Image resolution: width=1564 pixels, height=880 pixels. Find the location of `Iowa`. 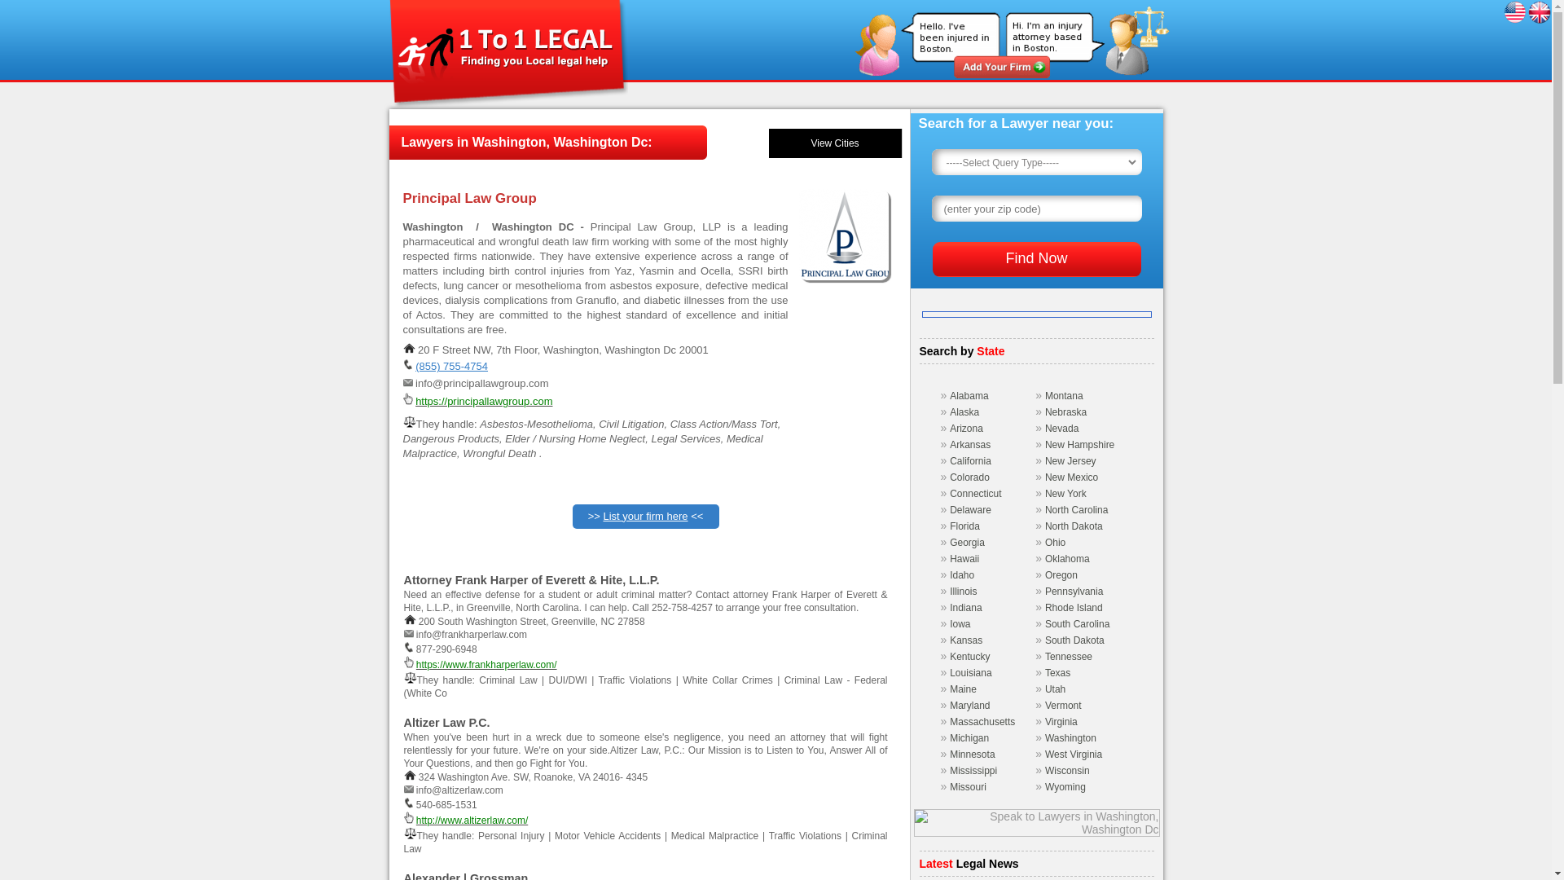

Iowa is located at coordinates (960, 624).